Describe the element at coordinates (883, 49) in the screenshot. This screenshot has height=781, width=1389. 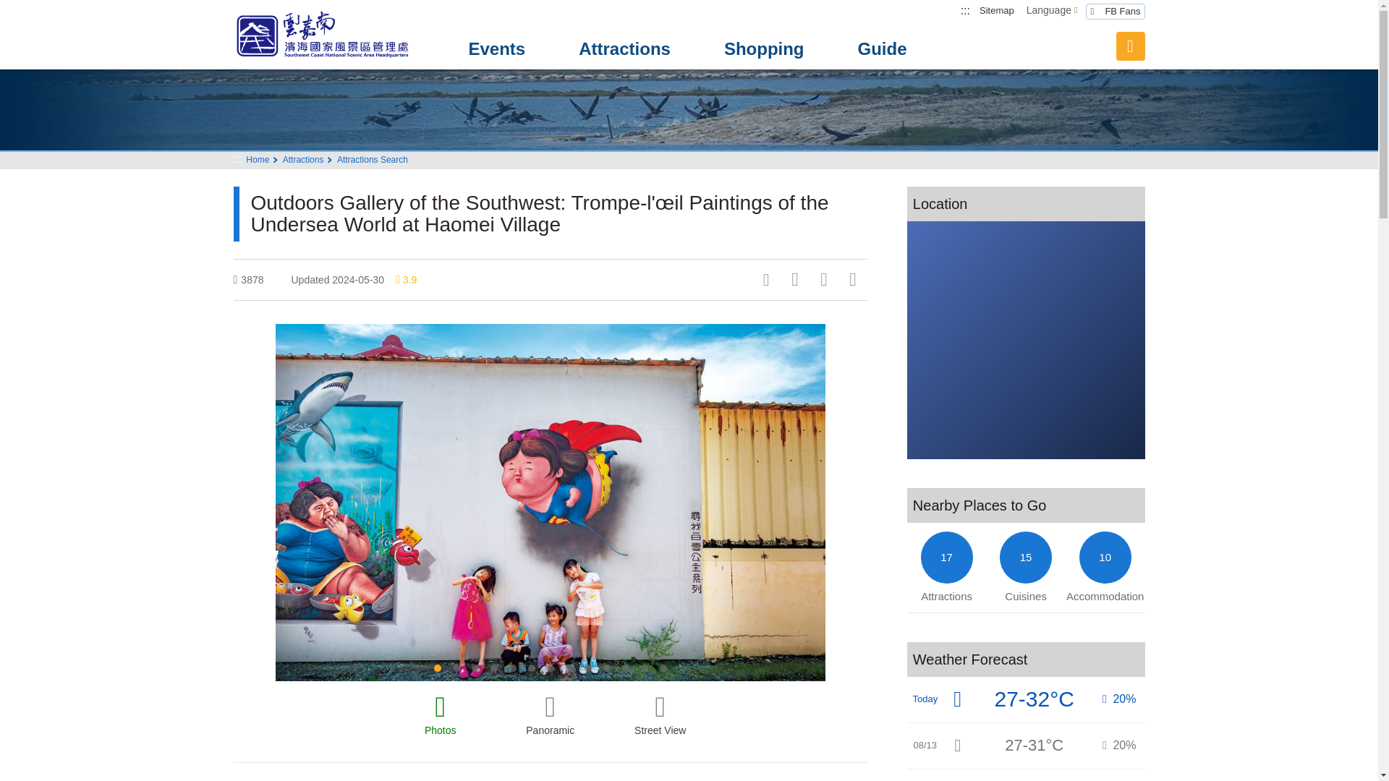
I see `Guide` at that location.